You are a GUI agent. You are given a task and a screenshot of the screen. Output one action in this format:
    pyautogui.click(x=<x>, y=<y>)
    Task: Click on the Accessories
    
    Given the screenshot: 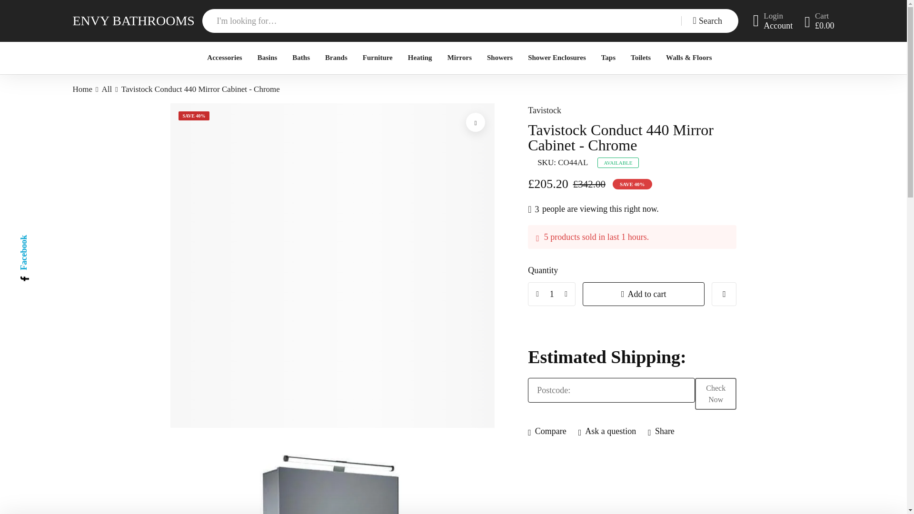 What is the action you would take?
    pyautogui.click(x=225, y=58)
    